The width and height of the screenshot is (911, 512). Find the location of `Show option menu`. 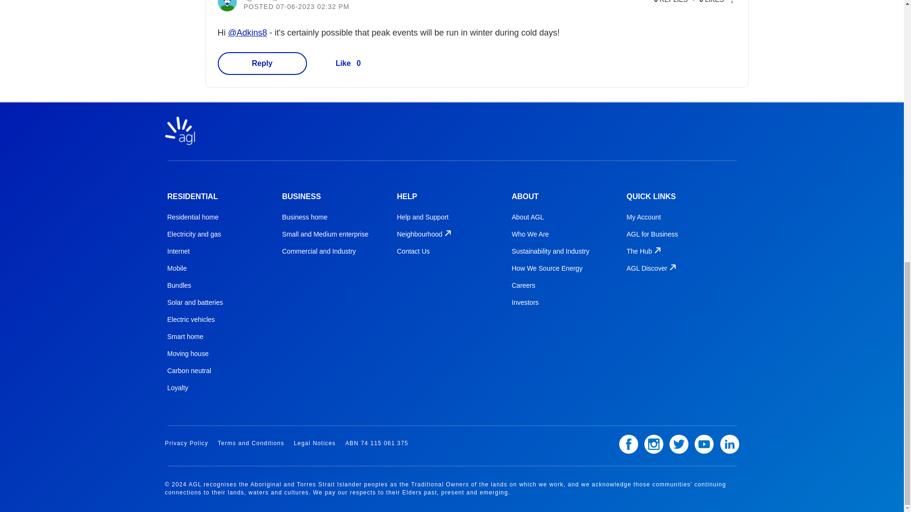

Show option menu is located at coordinates (732, 3).